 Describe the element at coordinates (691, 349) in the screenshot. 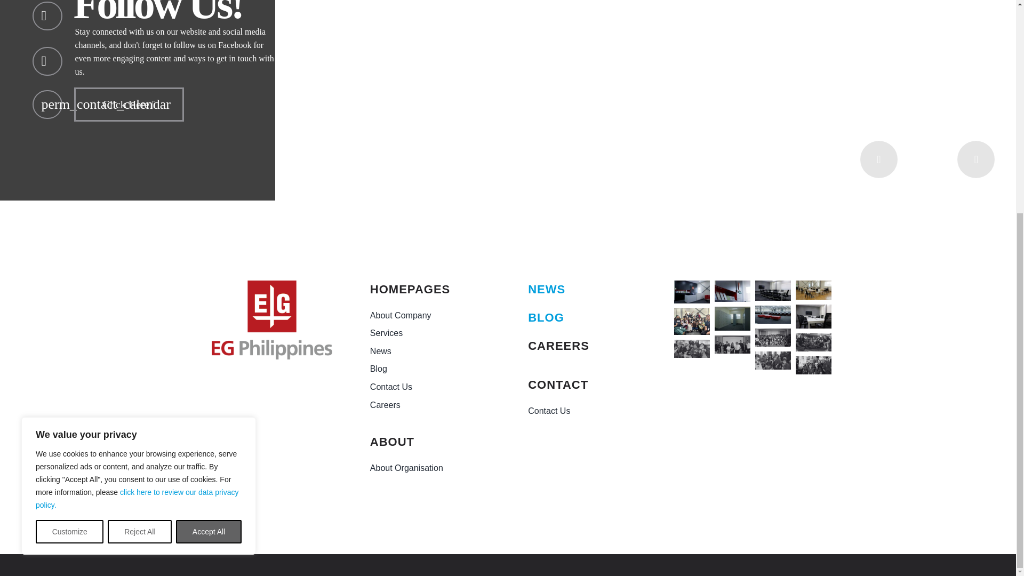

I see `10` at that location.